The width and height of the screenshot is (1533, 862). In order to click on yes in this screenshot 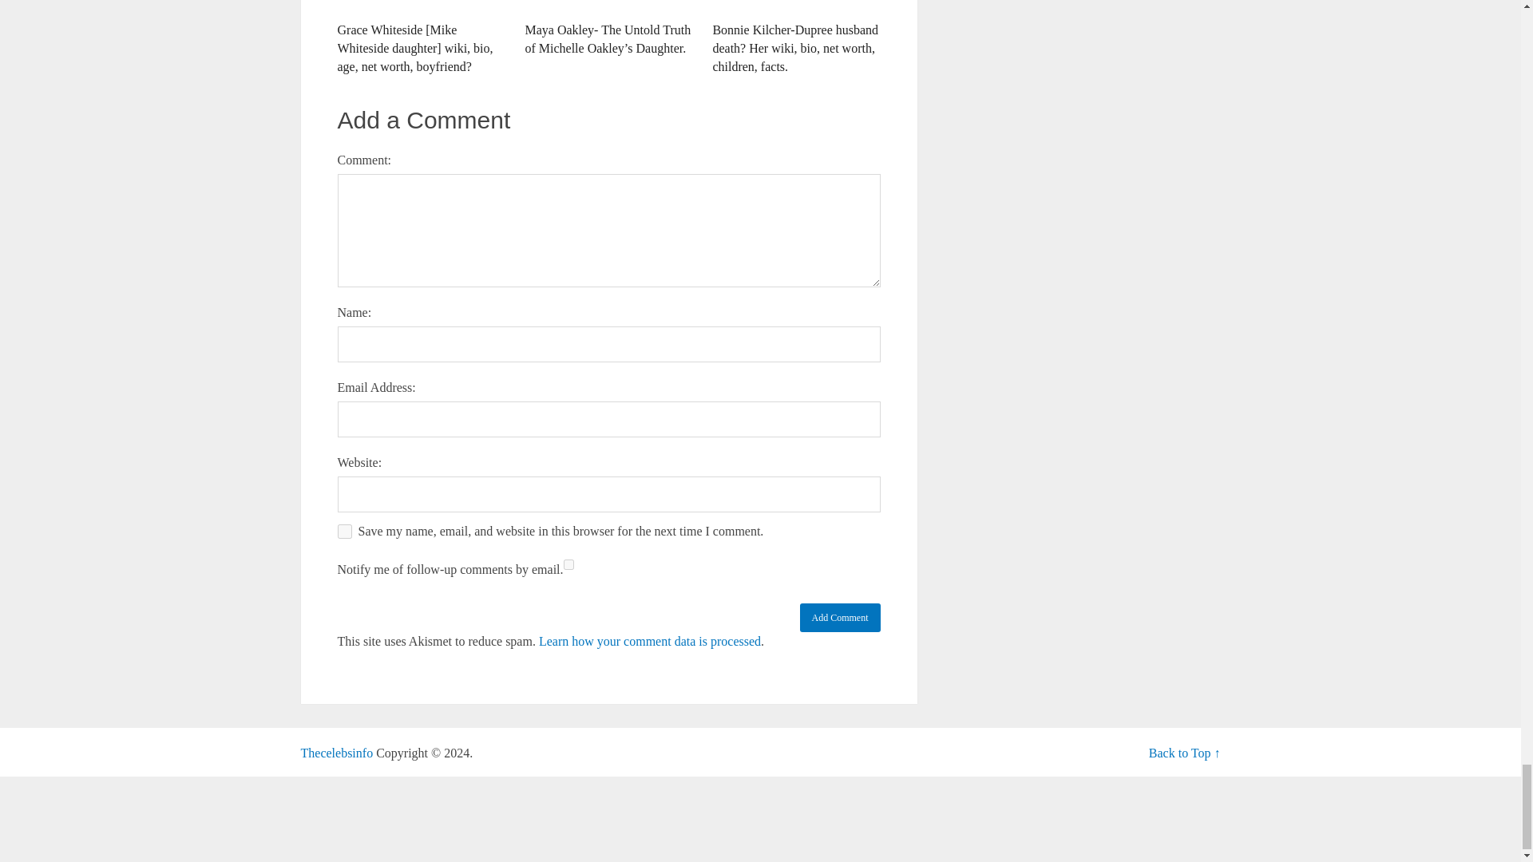, I will do `click(343, 532)`.